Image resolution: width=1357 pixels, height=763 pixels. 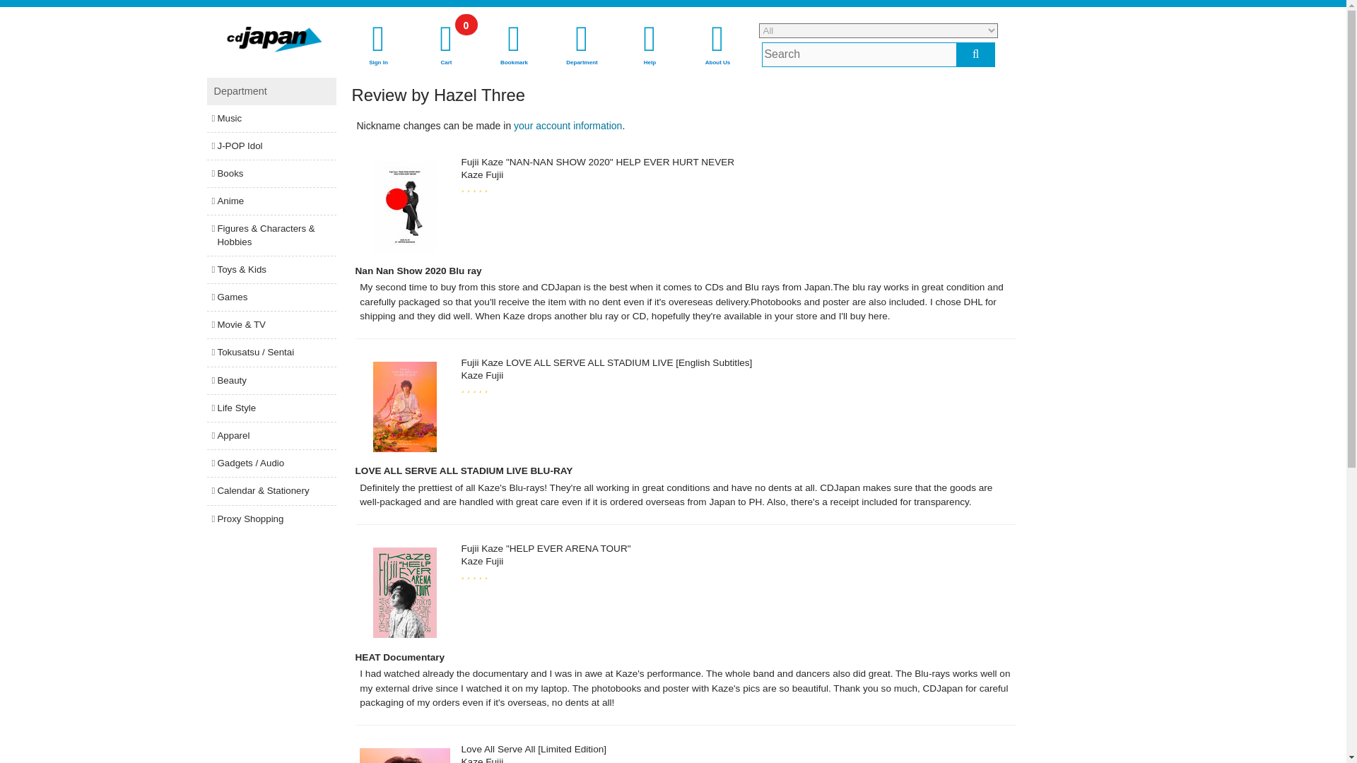 What do you see at coordinates (270, 297) in the screenshot?
I see `J-POP Idol` at bounding box center [270, 297].